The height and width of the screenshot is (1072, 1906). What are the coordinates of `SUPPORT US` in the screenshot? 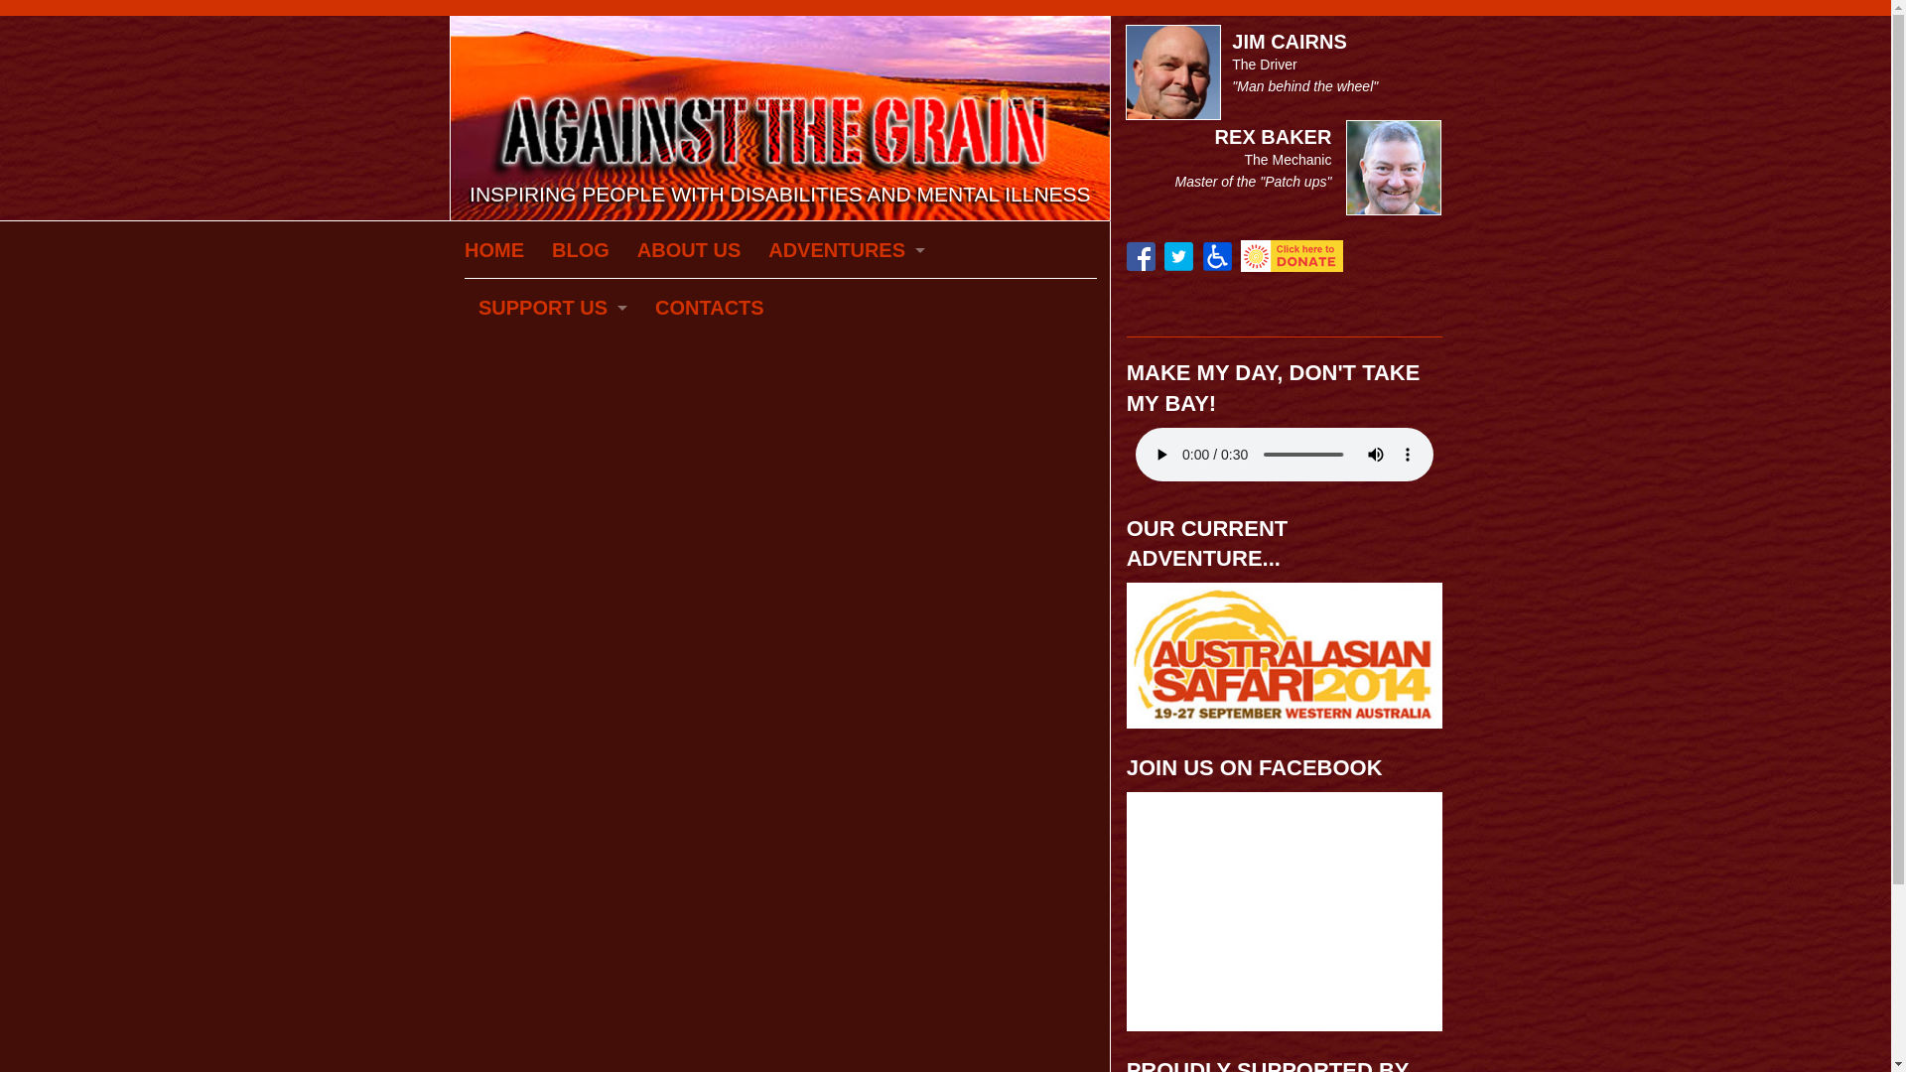 It's located at (553, 308).